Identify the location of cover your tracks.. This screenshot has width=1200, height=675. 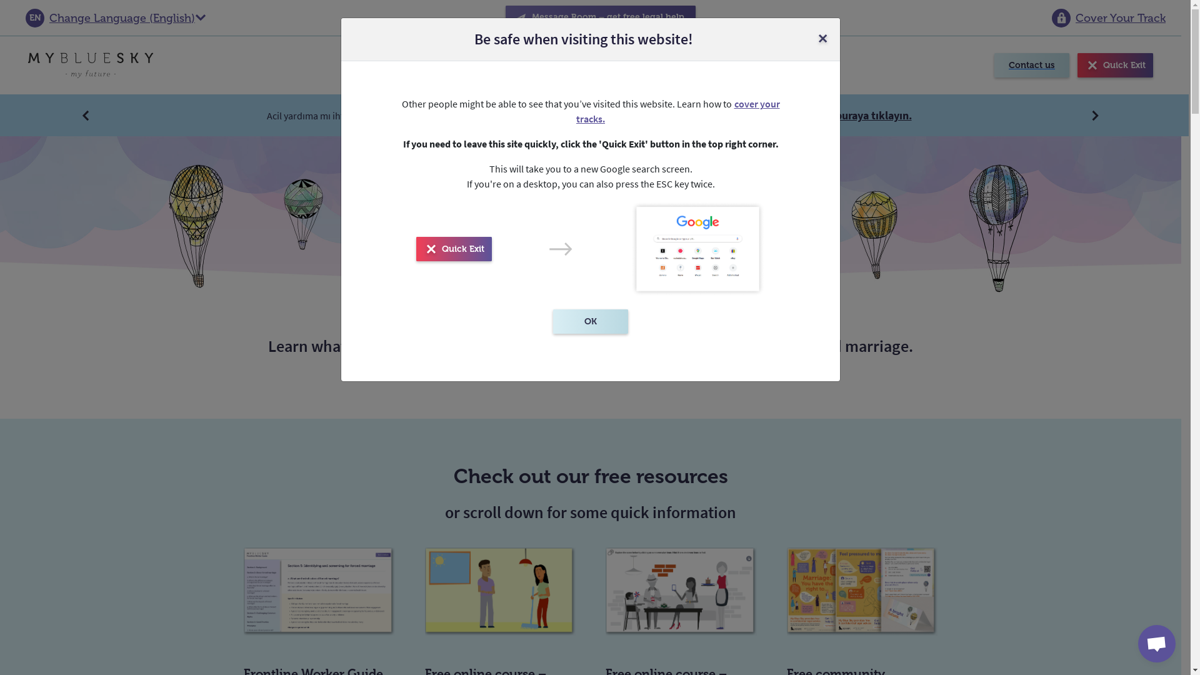
(678, 111).